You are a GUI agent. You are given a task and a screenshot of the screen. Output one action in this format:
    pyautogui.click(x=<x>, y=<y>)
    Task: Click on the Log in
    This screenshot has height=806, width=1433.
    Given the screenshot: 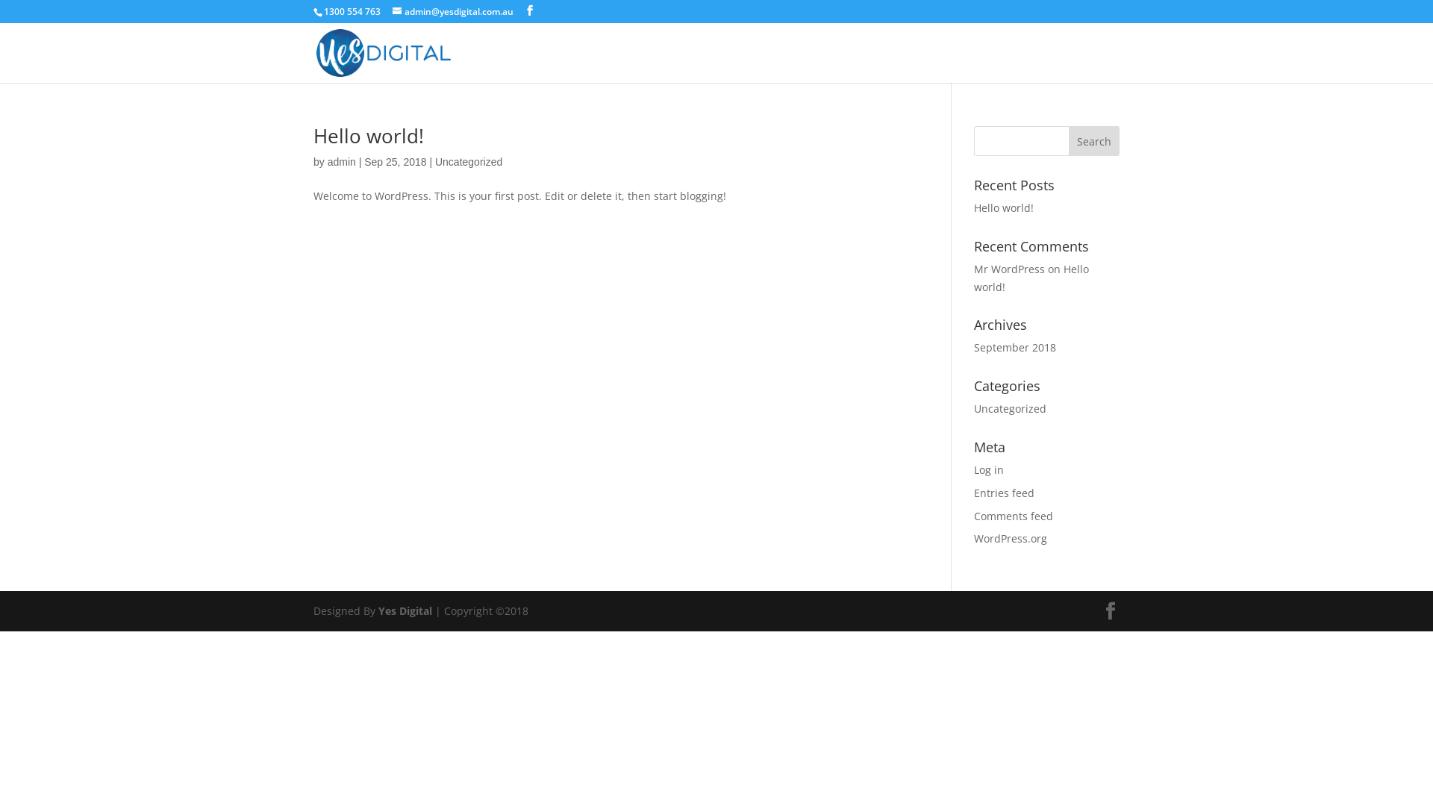 What is the action you would take?
    pyautogui.click(x=989, y=470)
    